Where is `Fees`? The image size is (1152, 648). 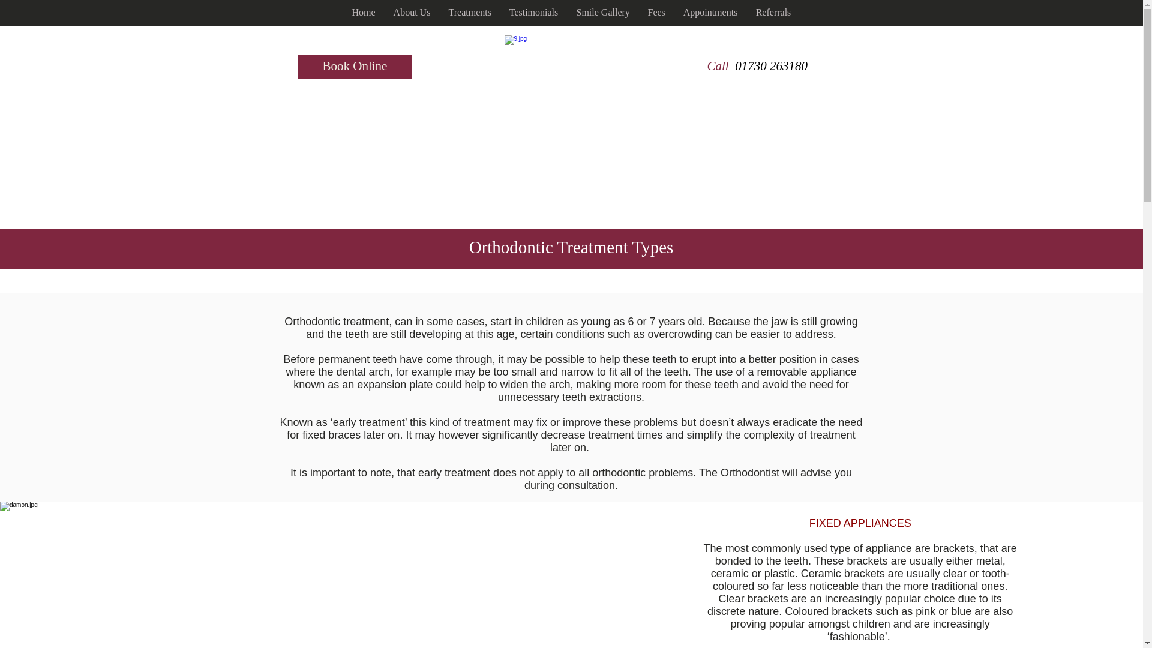 Fees is located at coordinates (656, 13).